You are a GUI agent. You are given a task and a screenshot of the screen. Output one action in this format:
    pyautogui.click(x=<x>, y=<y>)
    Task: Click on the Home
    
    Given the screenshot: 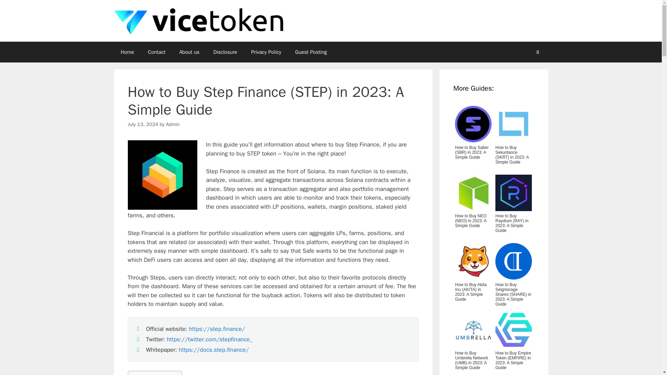 What is the action you would take?
    pyautogui.click(x=127, y=52)
    